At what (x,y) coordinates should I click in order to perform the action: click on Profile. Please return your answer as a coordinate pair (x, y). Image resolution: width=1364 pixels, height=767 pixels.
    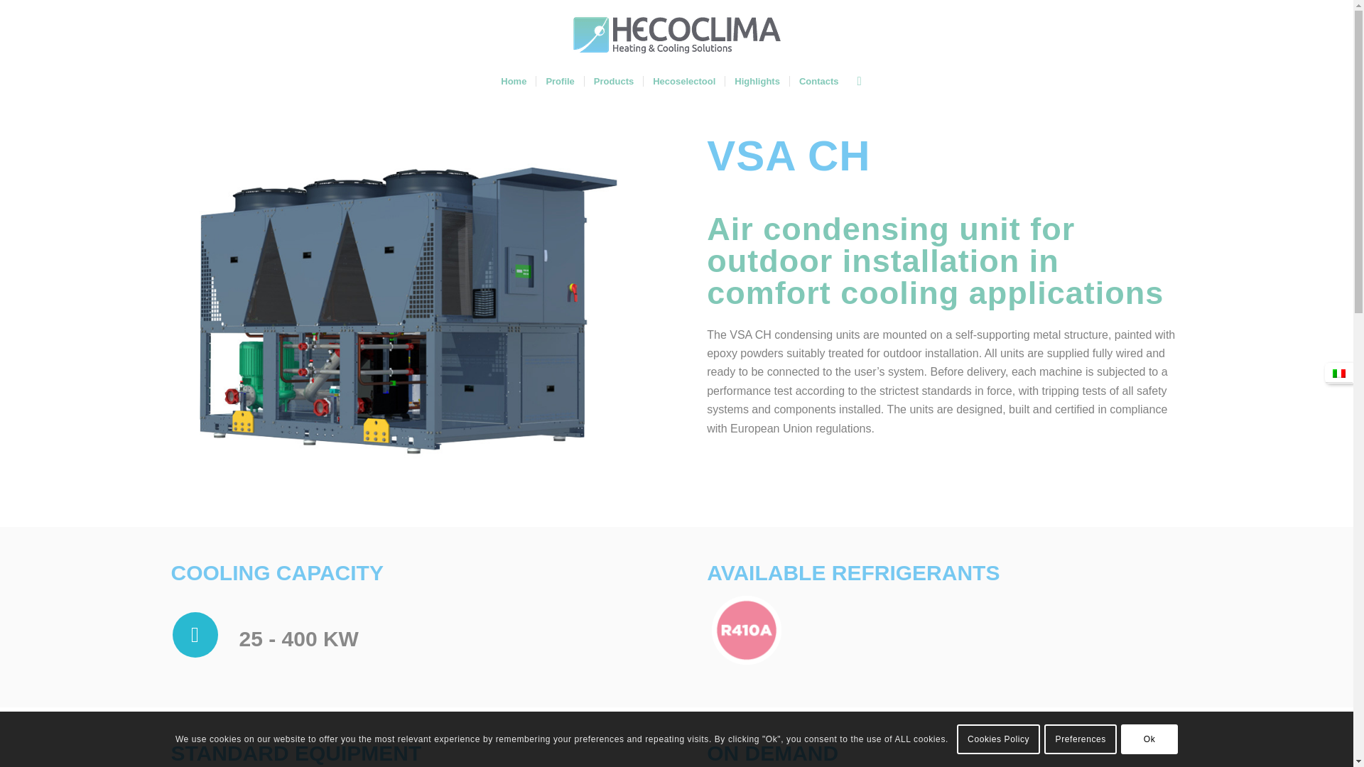
    Looking at the image, I should click on (560, 81).